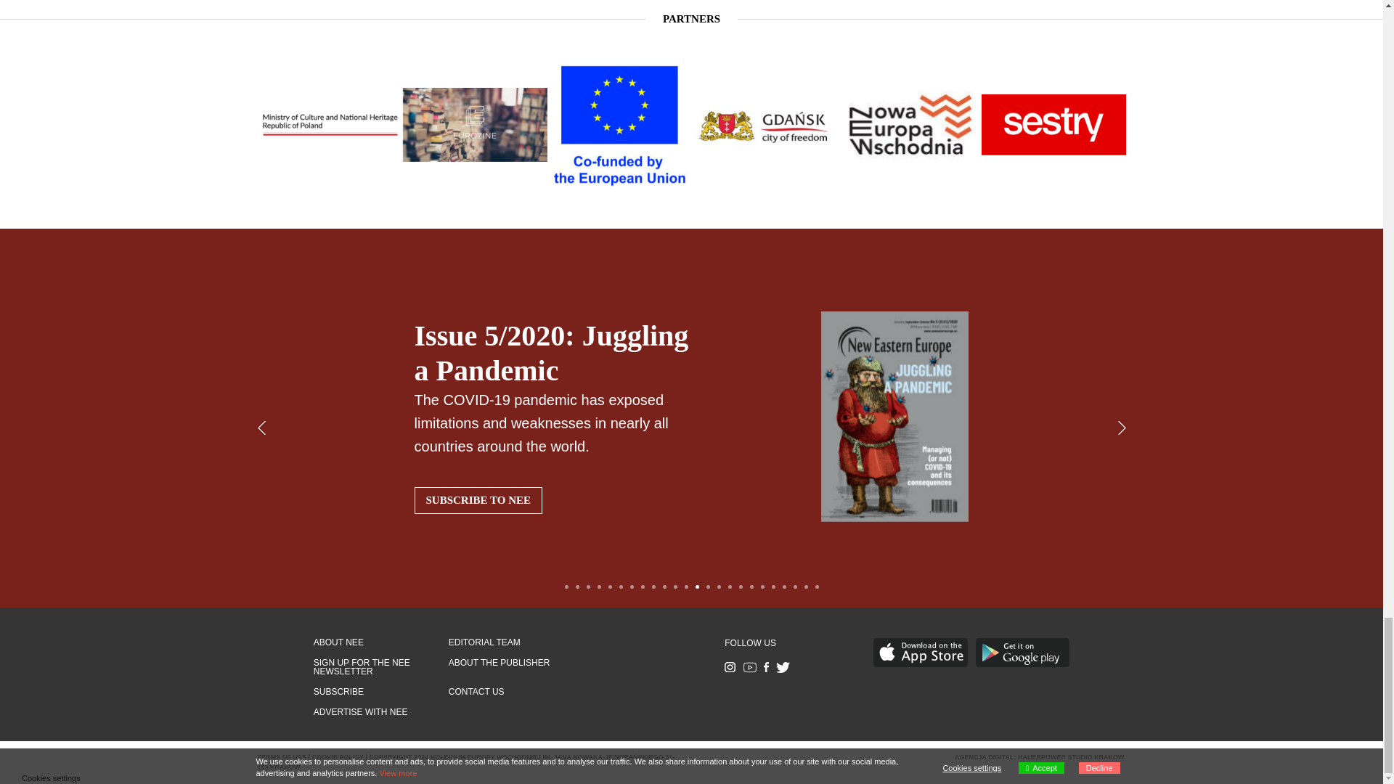  Describe the element at coordinates (185, 123) in the screenshot. I see `Sestry` at that location.